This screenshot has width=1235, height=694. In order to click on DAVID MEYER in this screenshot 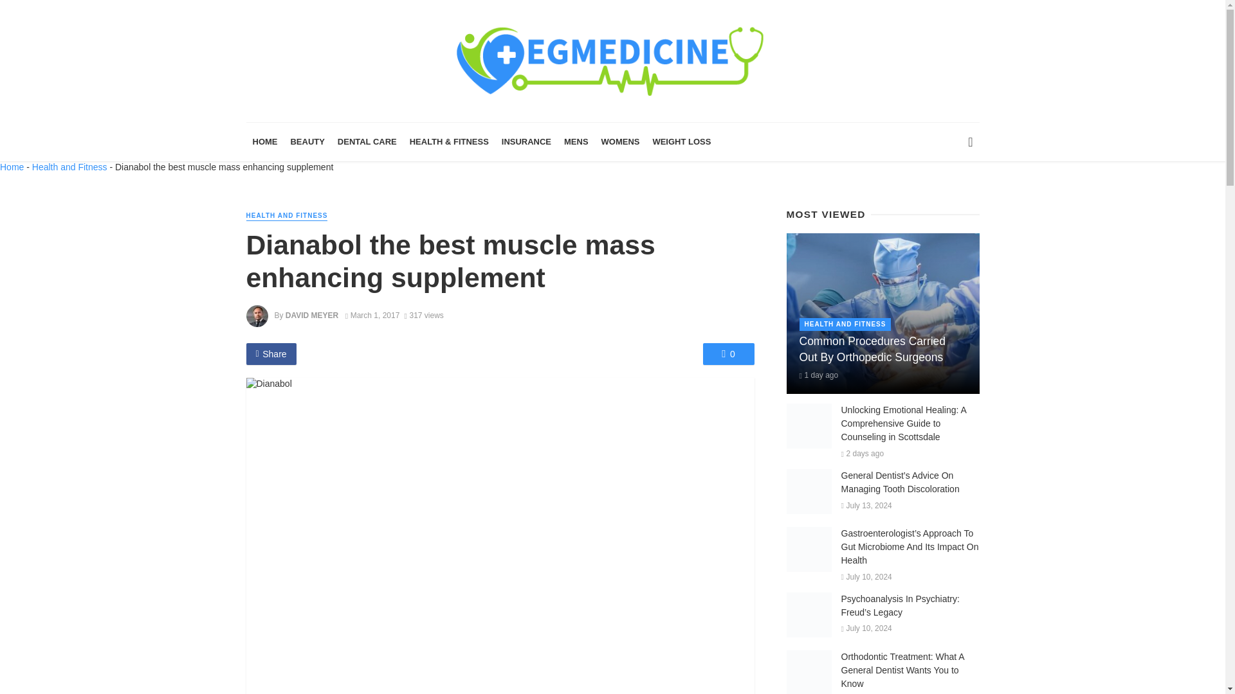, I will do `click(311, 315)`.